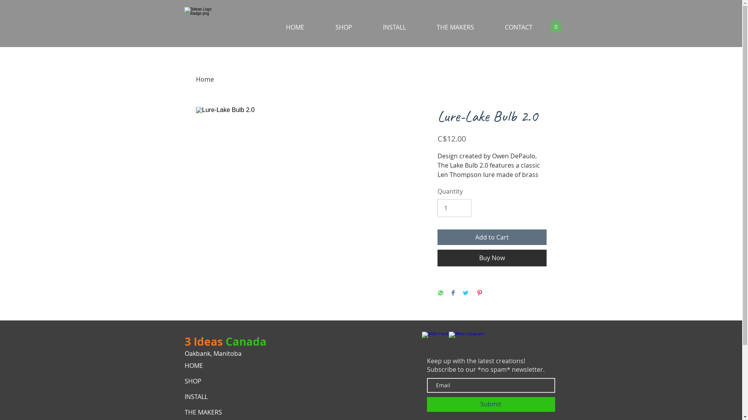 Image resolution: width=748 pixels, height=420 pixels. I want to click on CONTACT, so click(509, 27).